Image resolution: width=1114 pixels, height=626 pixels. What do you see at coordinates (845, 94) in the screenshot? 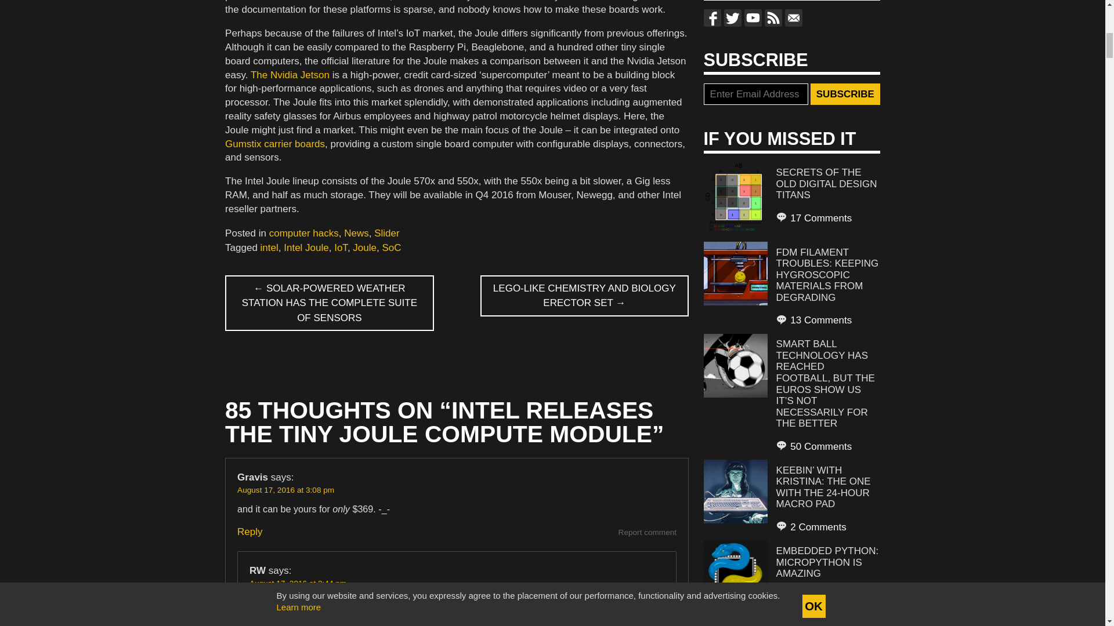
I see `Subscribe` at bounding box center [845, 94].